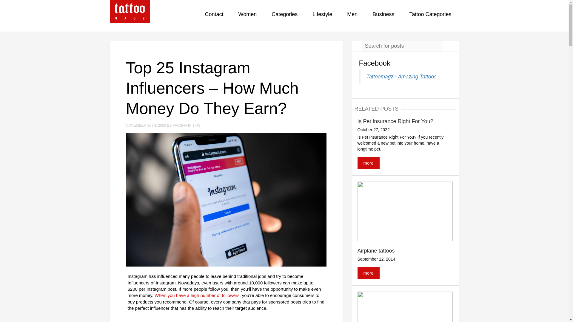 The width and height of the screenshot is (573, 322). Describe the element at coordinates (352, 16) in the screenshot. I see `Men` at that location.